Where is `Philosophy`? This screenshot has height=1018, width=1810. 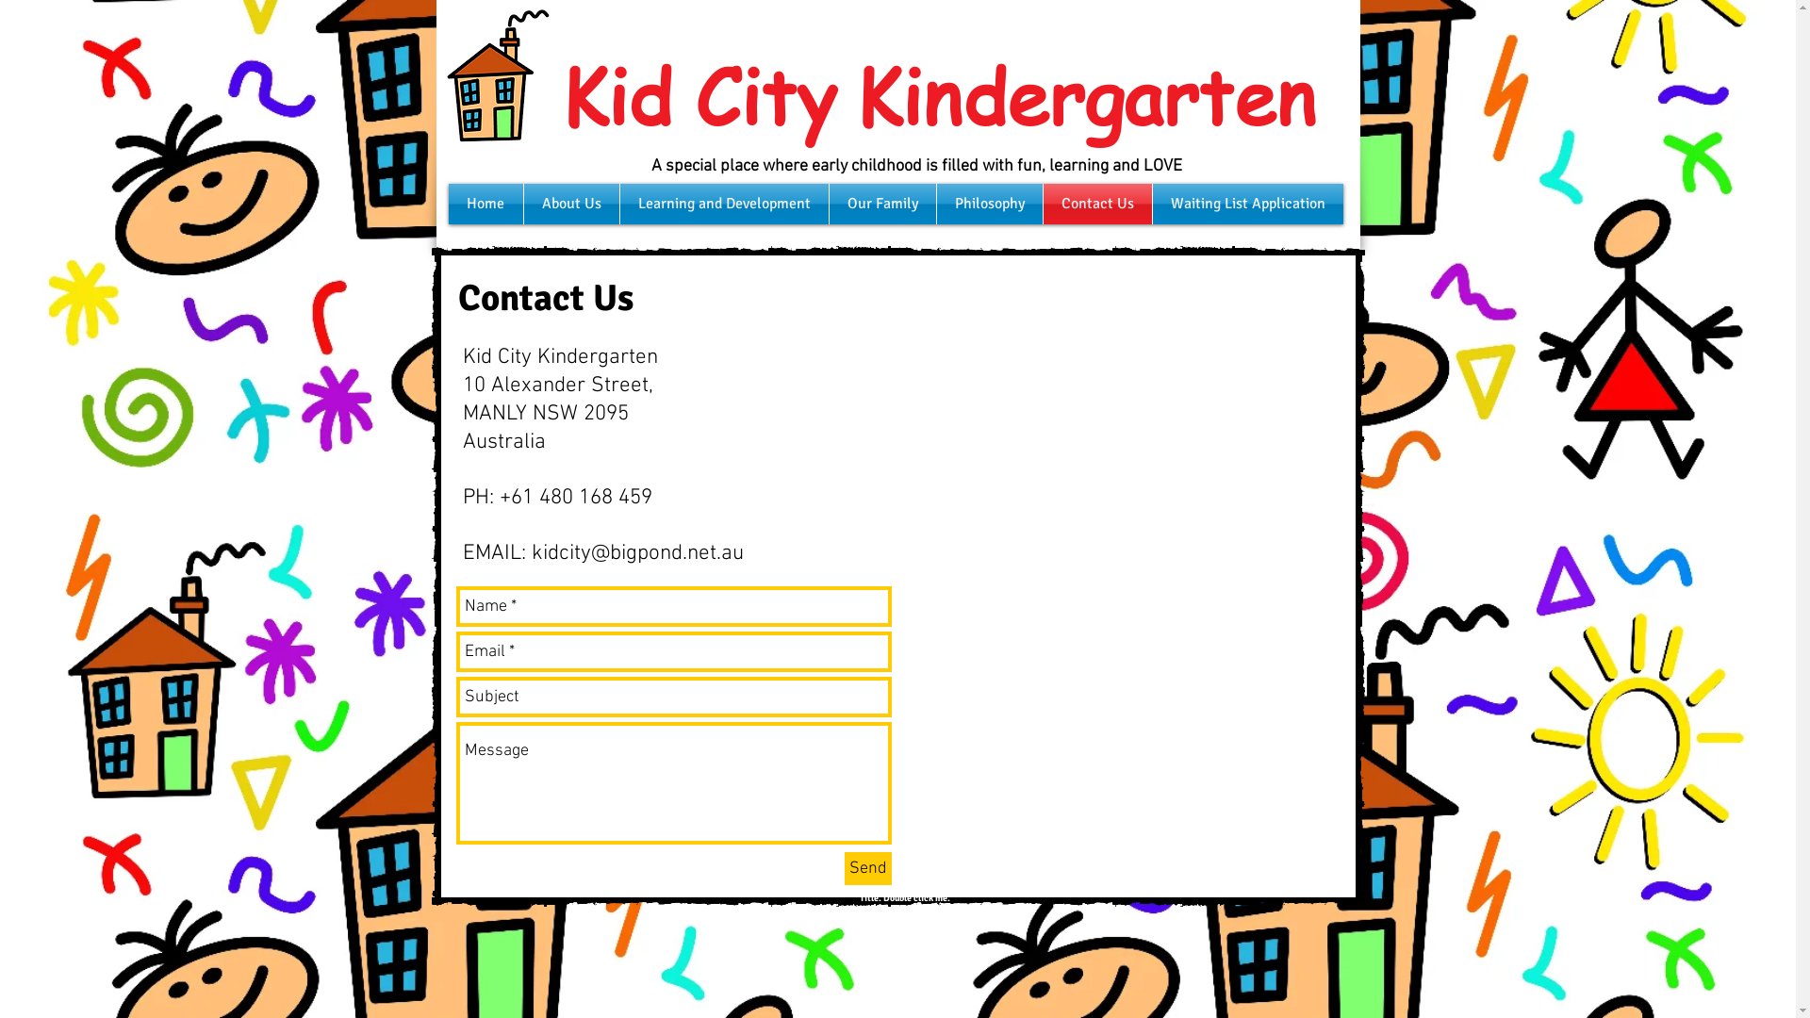
Philosophy is located at coordinates (990, 204).